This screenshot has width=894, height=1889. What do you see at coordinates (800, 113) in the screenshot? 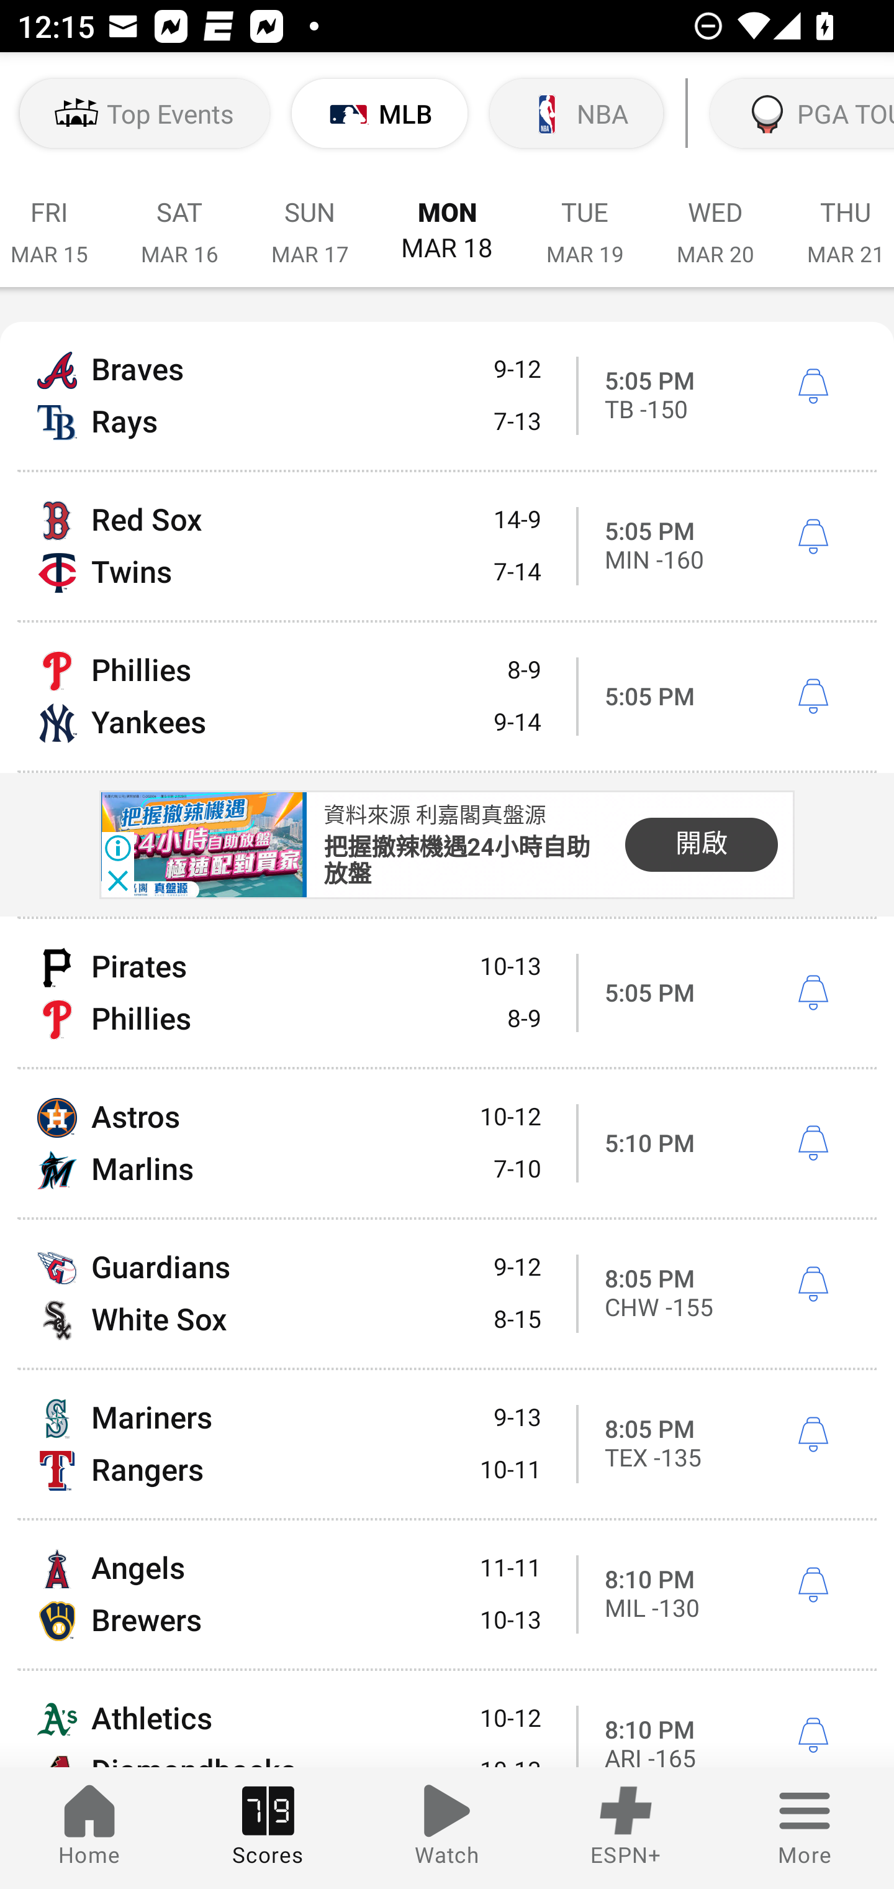
I see `PGA TOUR` at bounding box center [800, 113].